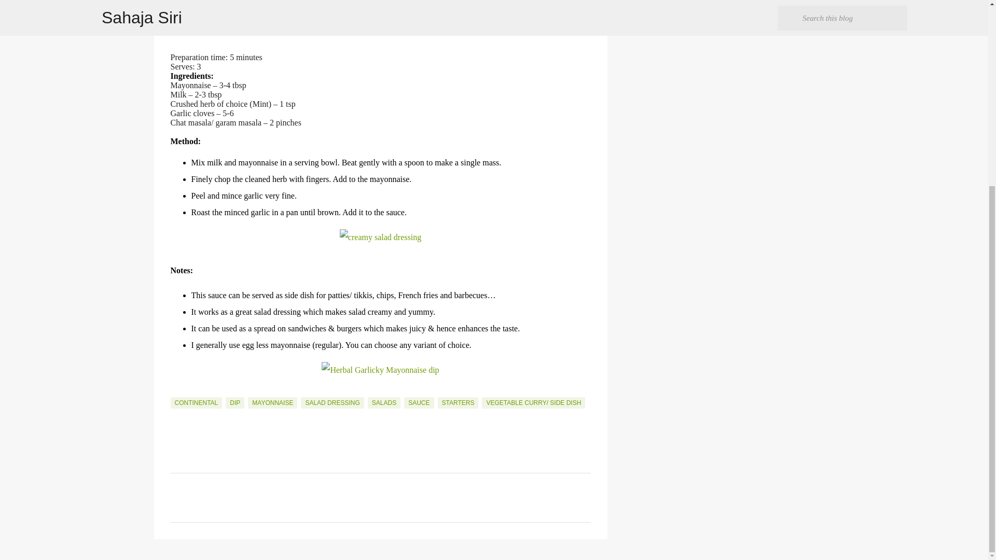 The width and height of the screenshot is (996, 560). Describe the element at coordinates (459, 402) in the screenshot. I see `STARTERS` at that location.